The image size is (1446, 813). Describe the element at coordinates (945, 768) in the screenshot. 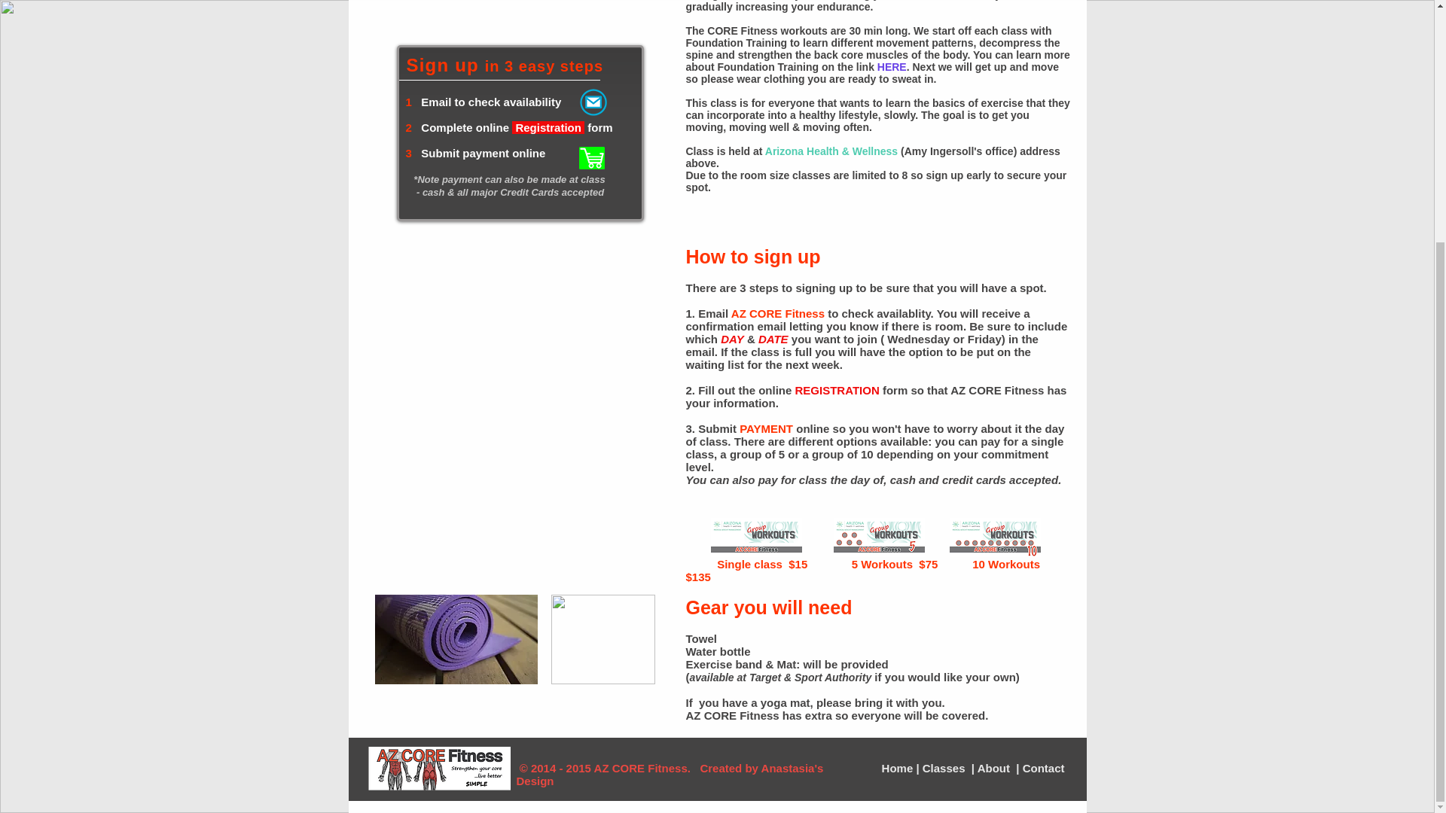

I see `Classes ` at that location.